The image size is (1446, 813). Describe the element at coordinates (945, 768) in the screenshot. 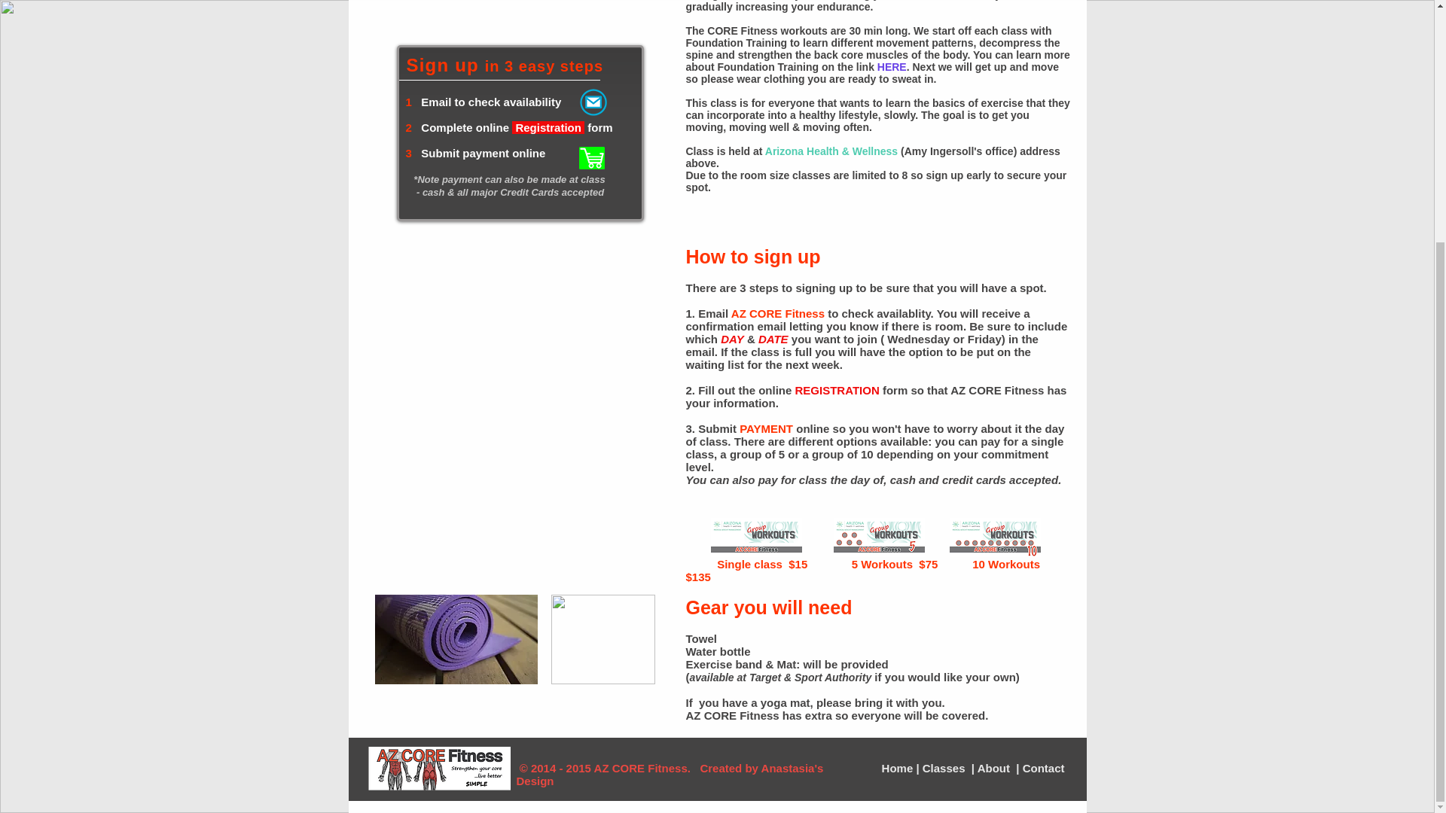

I see `Classes ` at that location.